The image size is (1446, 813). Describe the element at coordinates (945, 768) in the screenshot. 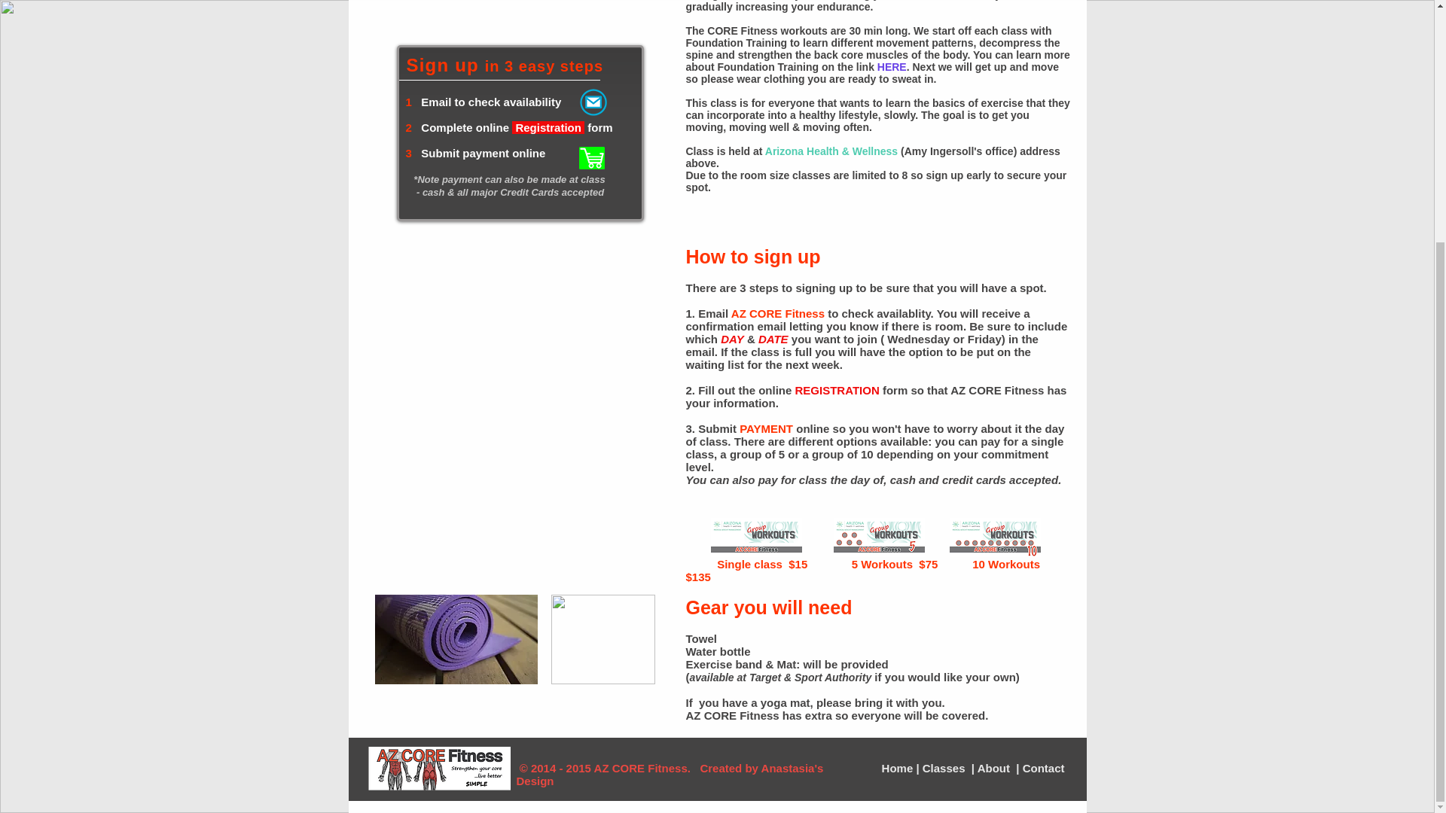

I see `Classes ` at that location.